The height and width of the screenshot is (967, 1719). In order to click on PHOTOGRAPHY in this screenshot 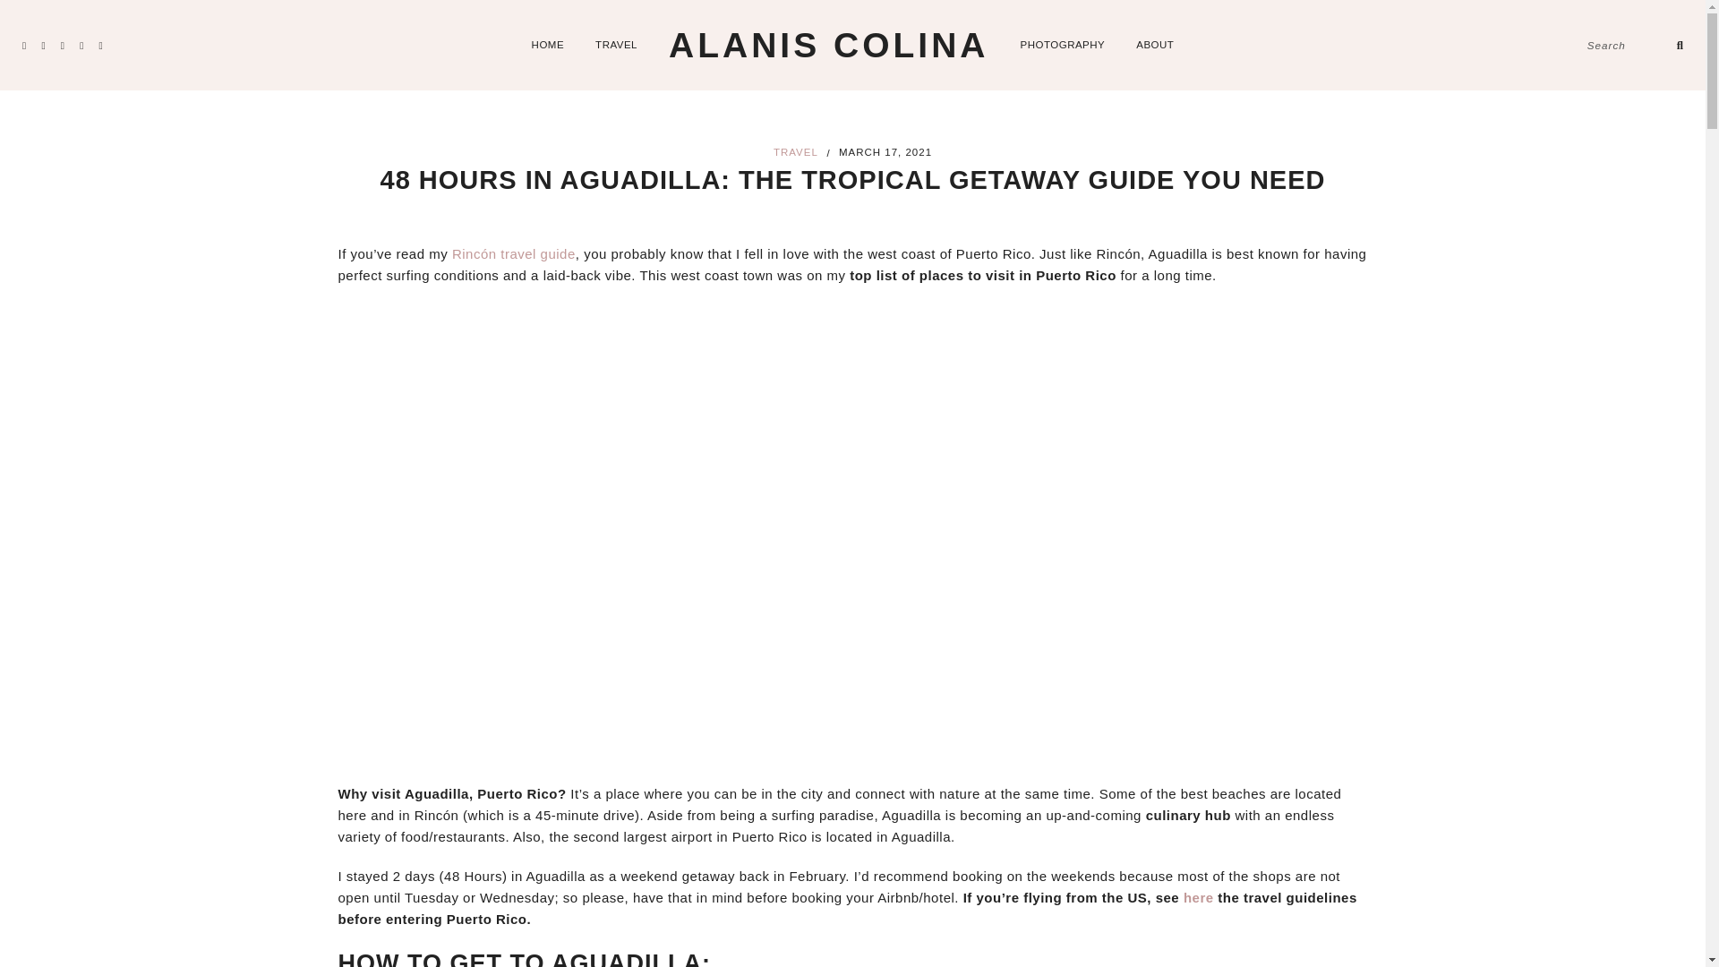, I will do `click(1063, 45)`.